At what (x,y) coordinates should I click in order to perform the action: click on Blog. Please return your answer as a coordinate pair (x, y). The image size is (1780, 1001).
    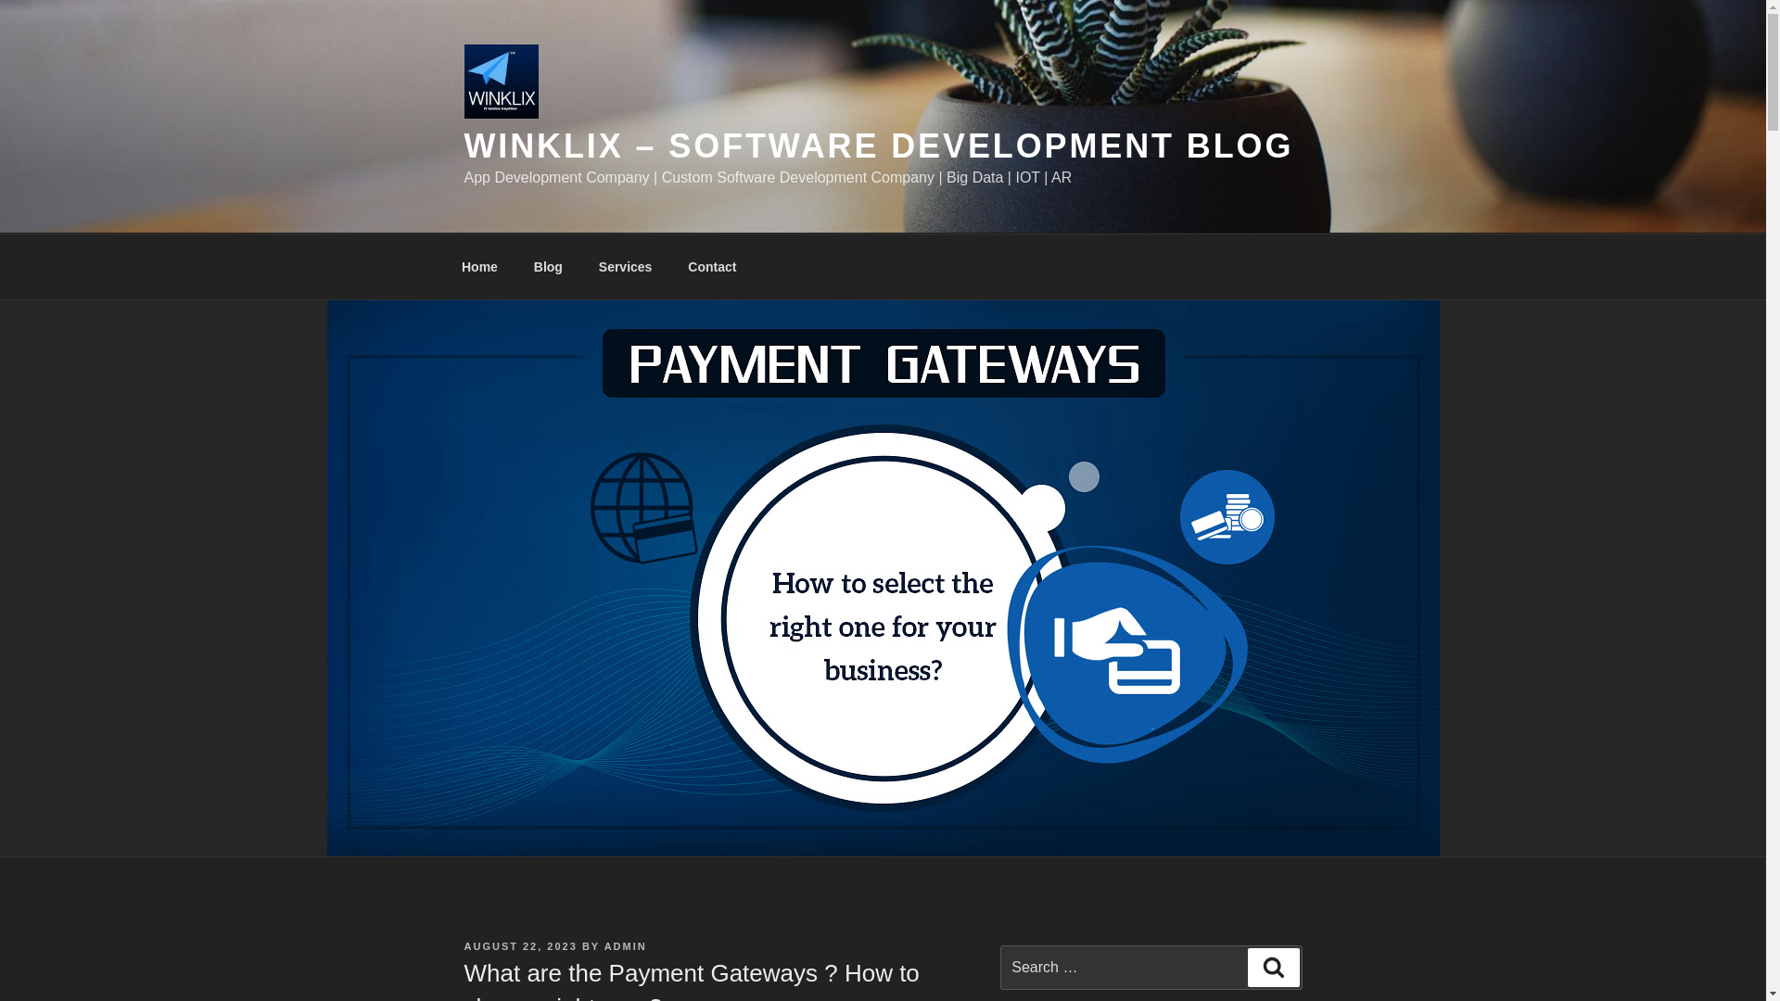
    Looking at the image, I should click on (548, 267).